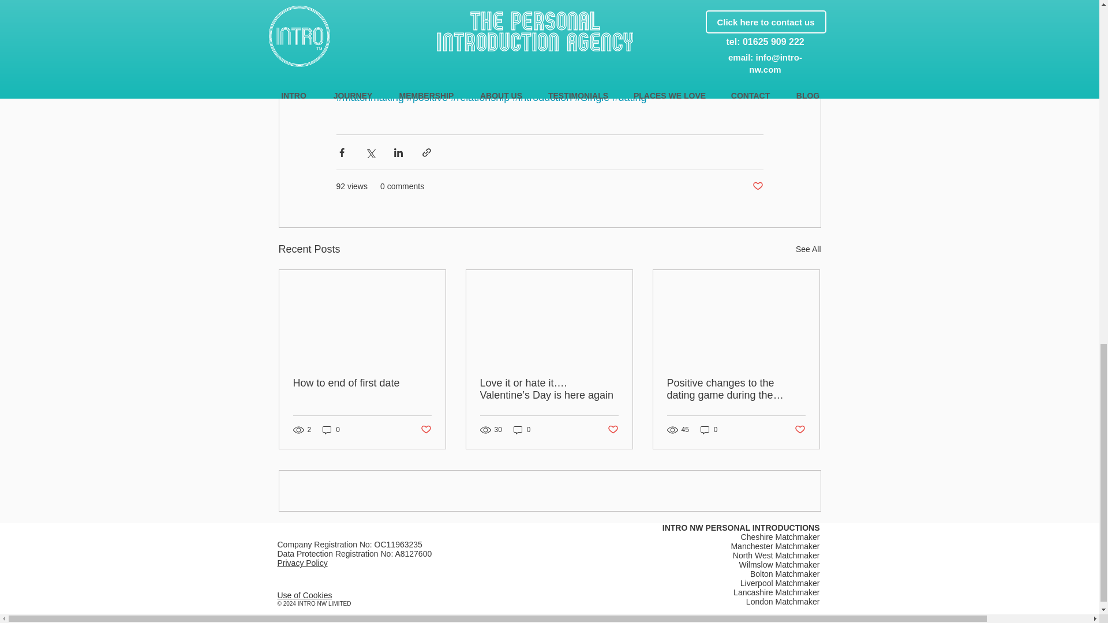 The image size is (1108, 623). Describe the element at coordinates (808, 249) in the screenshot. I see `See All` at that location.